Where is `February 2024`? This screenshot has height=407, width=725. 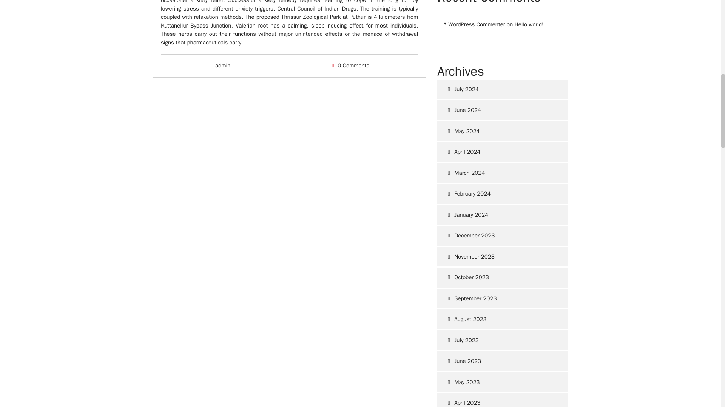 February 2024 is located at coordinates (503, 194).